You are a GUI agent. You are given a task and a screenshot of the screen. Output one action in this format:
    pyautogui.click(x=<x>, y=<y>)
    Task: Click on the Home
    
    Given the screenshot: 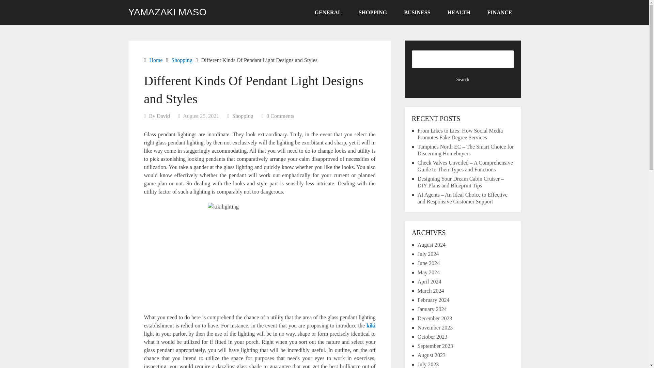 What is the action you would take?
    pyautogui.click(x=155, y=60)
    